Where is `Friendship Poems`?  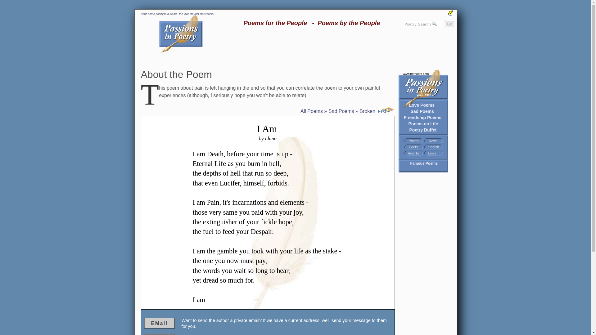
Friendship Poems is located at coordinates (422, 117).